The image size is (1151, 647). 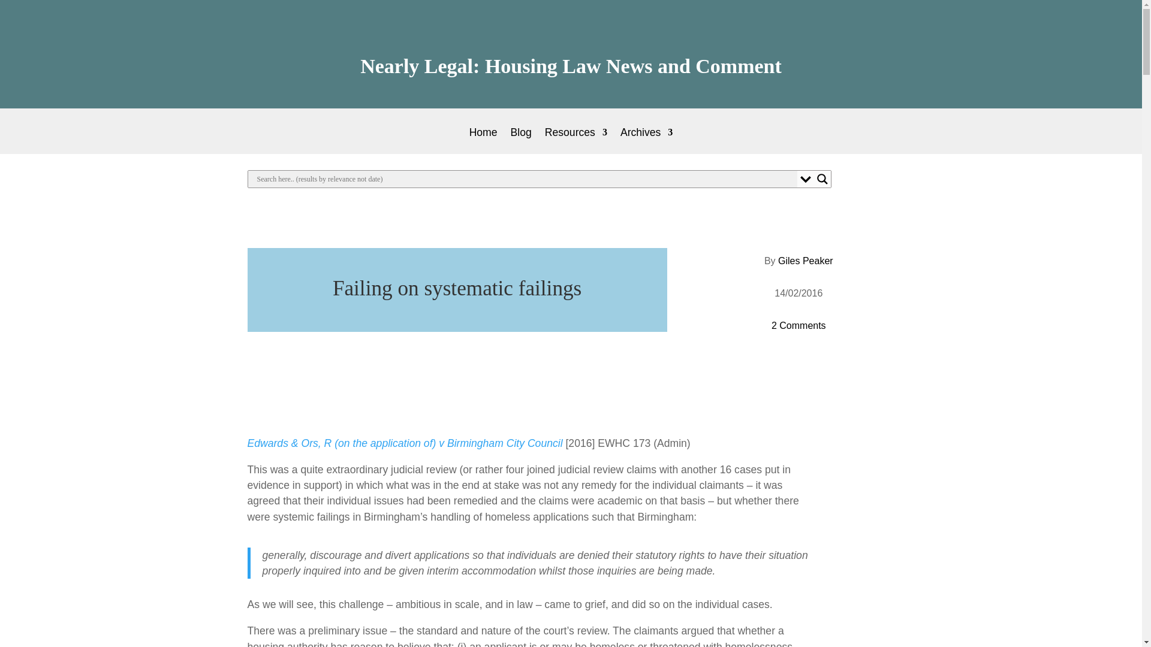 What do you see at coordinates (483, 141) in the screenshot?
I see `Home` at bounding box center [483, 141].